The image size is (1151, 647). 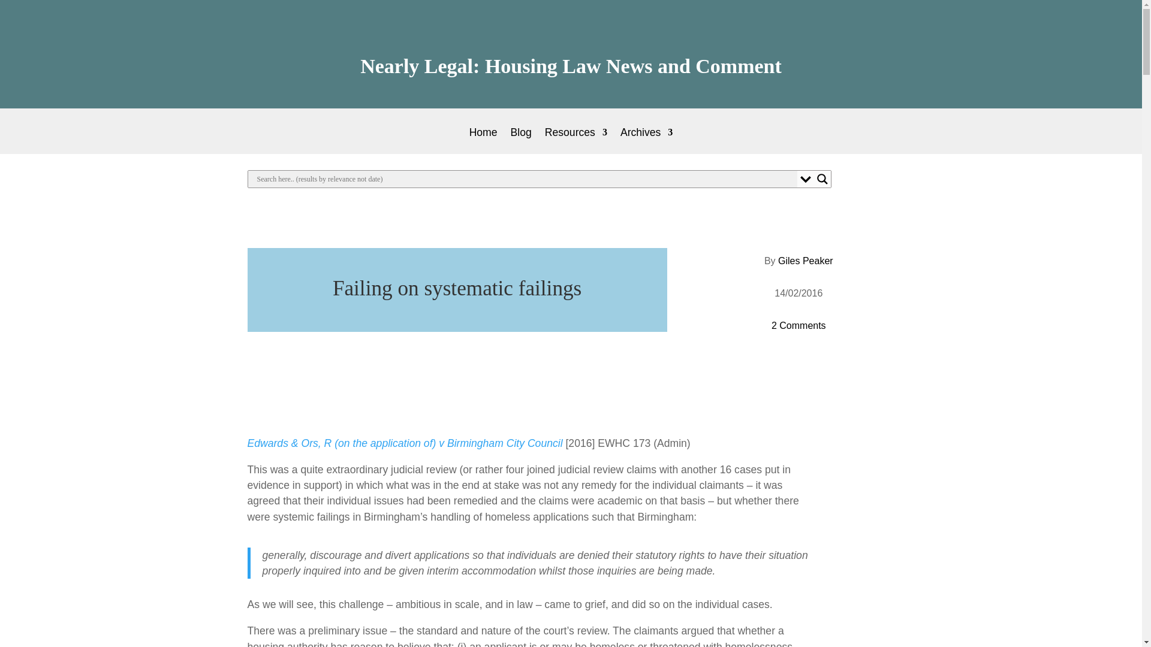 What do you see at coordinates (483, 141) in the screenshot?
I see `Home` at bounding box center [483, 141].